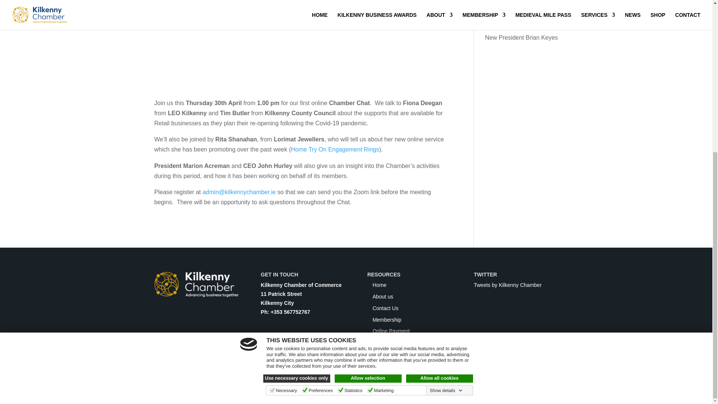 The height and width of the screenshot is (404, 718). Describe the element at coordinates (297, 138) in the screenshot. I see `Use necessary cookies only` at that location.